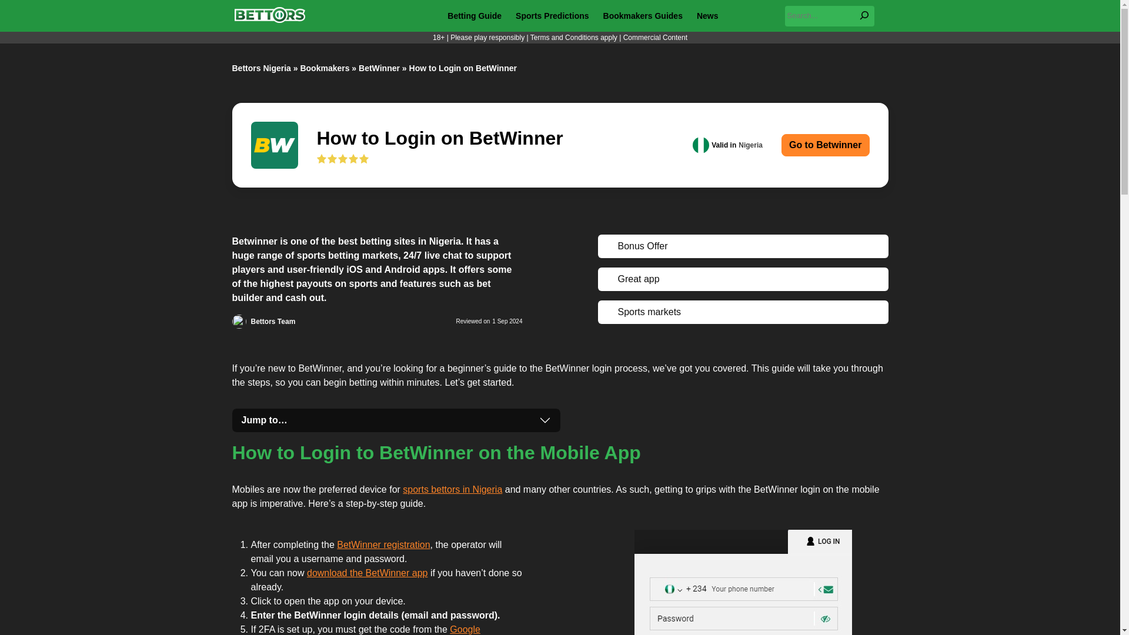 Image resolution: width=1129 pixels, height=635 pixels. I want to click on Go to Betwinner, so click(825, 145).